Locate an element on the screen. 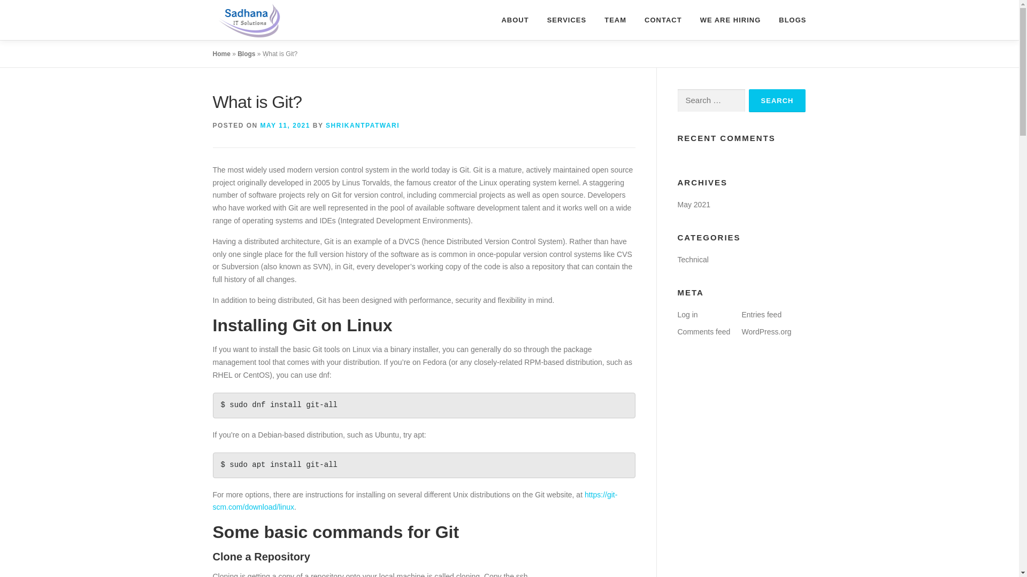  SHRIKANTPATWARI is located at coordinates (362, 125).